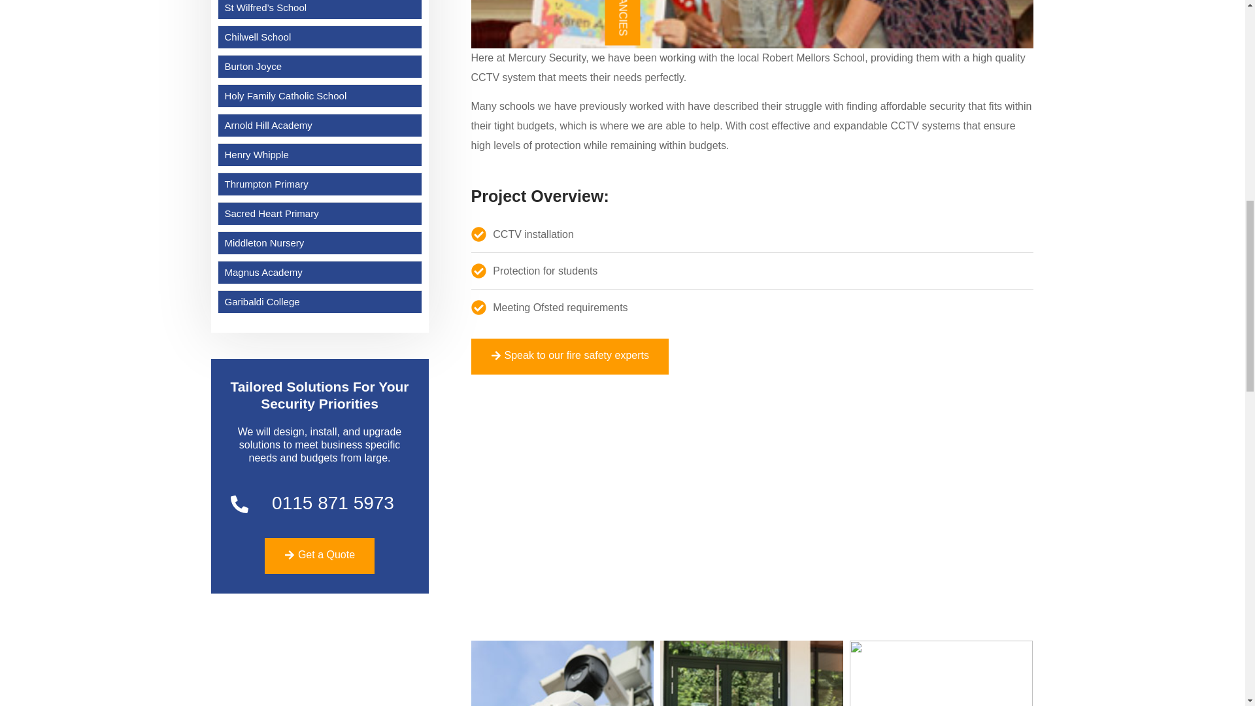 The image size is (1255, 706). I want to click on Thrumpton Primary, so click(320, 184).